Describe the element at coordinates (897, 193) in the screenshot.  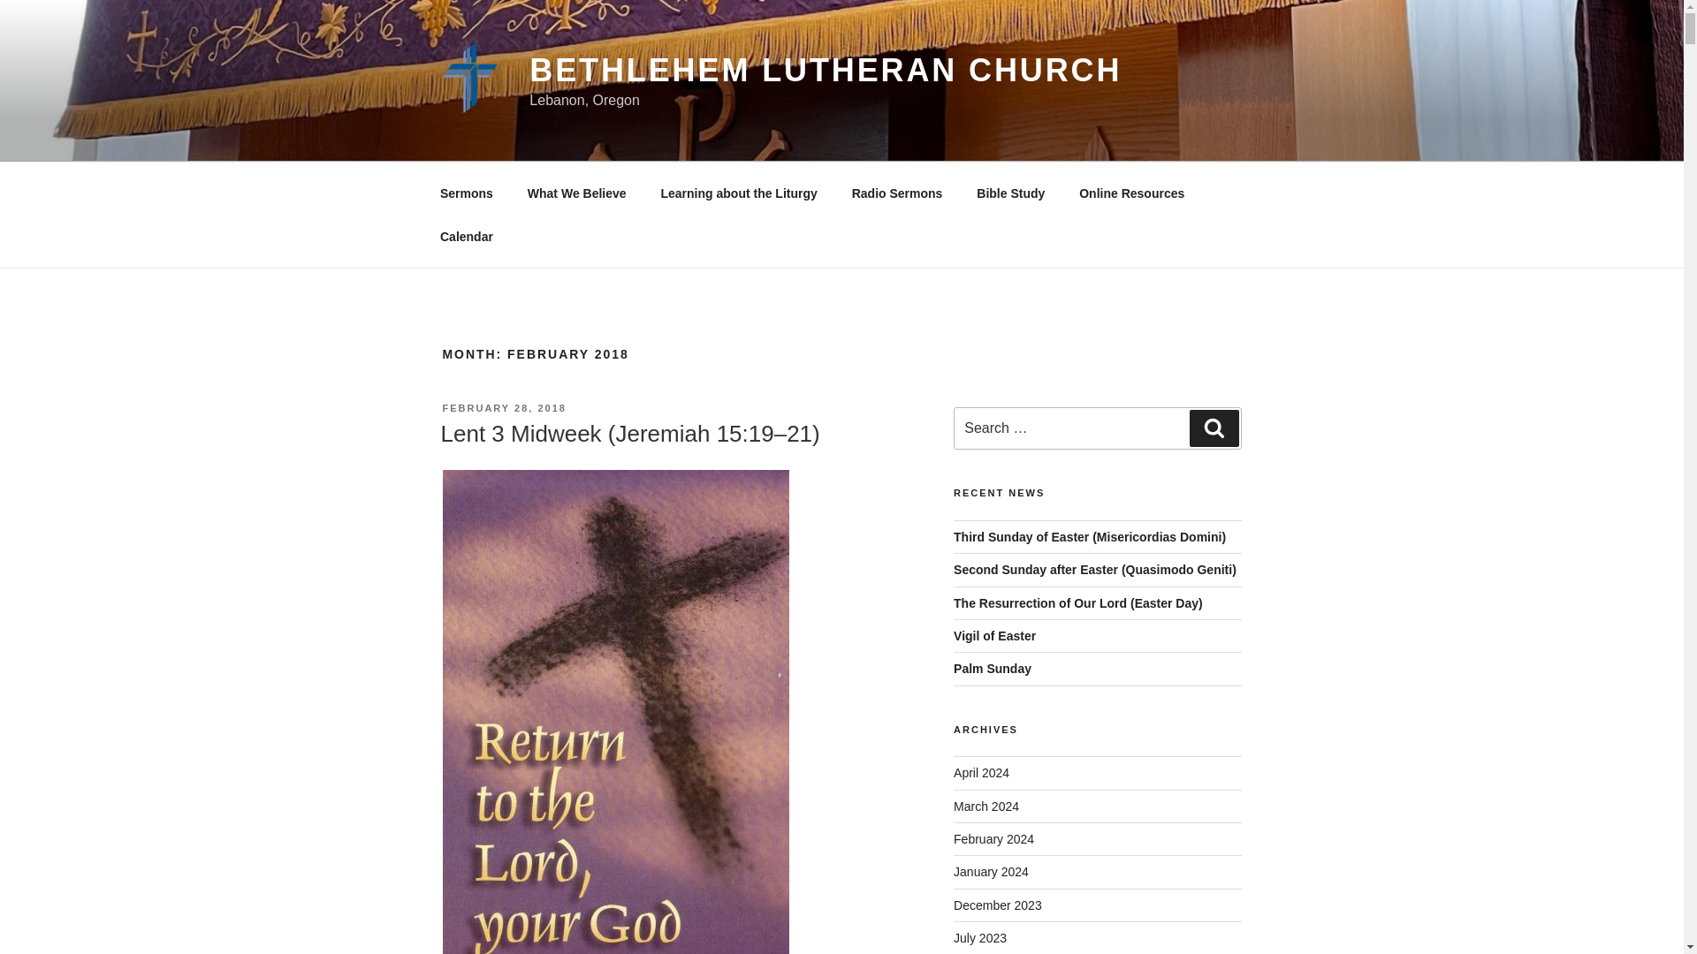
I see `Radio Sermons` at that location.